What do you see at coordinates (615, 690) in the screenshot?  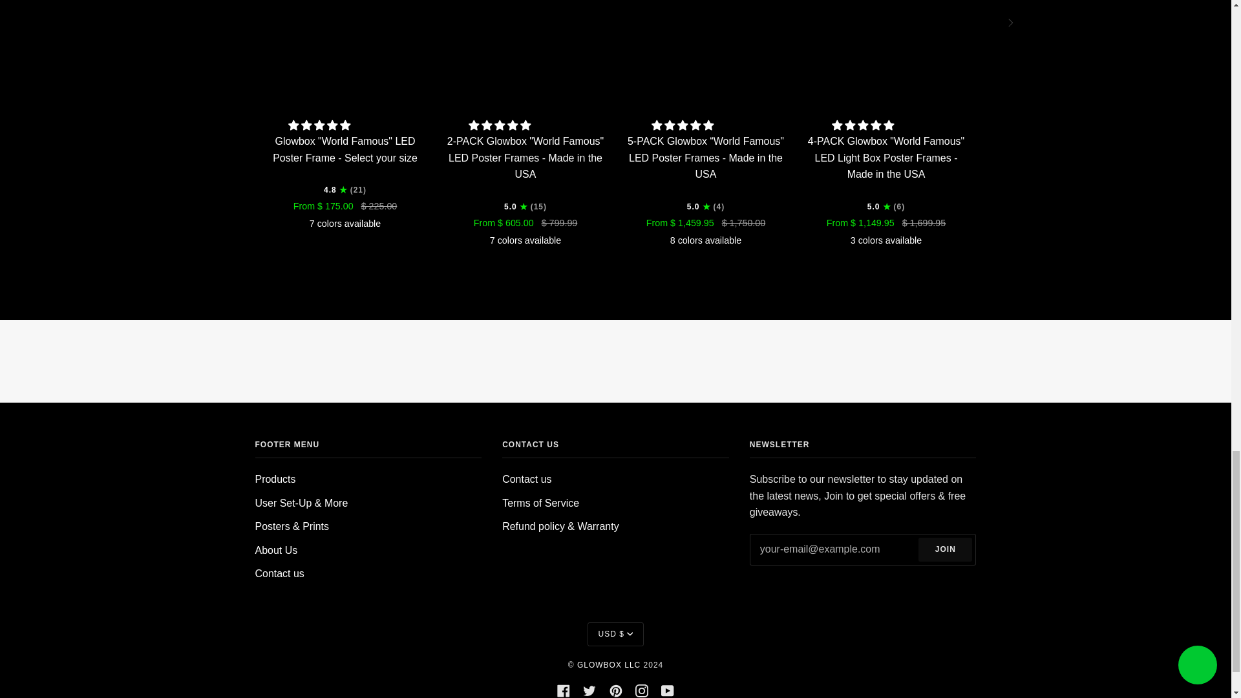 I see `Pinterest` at bounding box center [615, 690].